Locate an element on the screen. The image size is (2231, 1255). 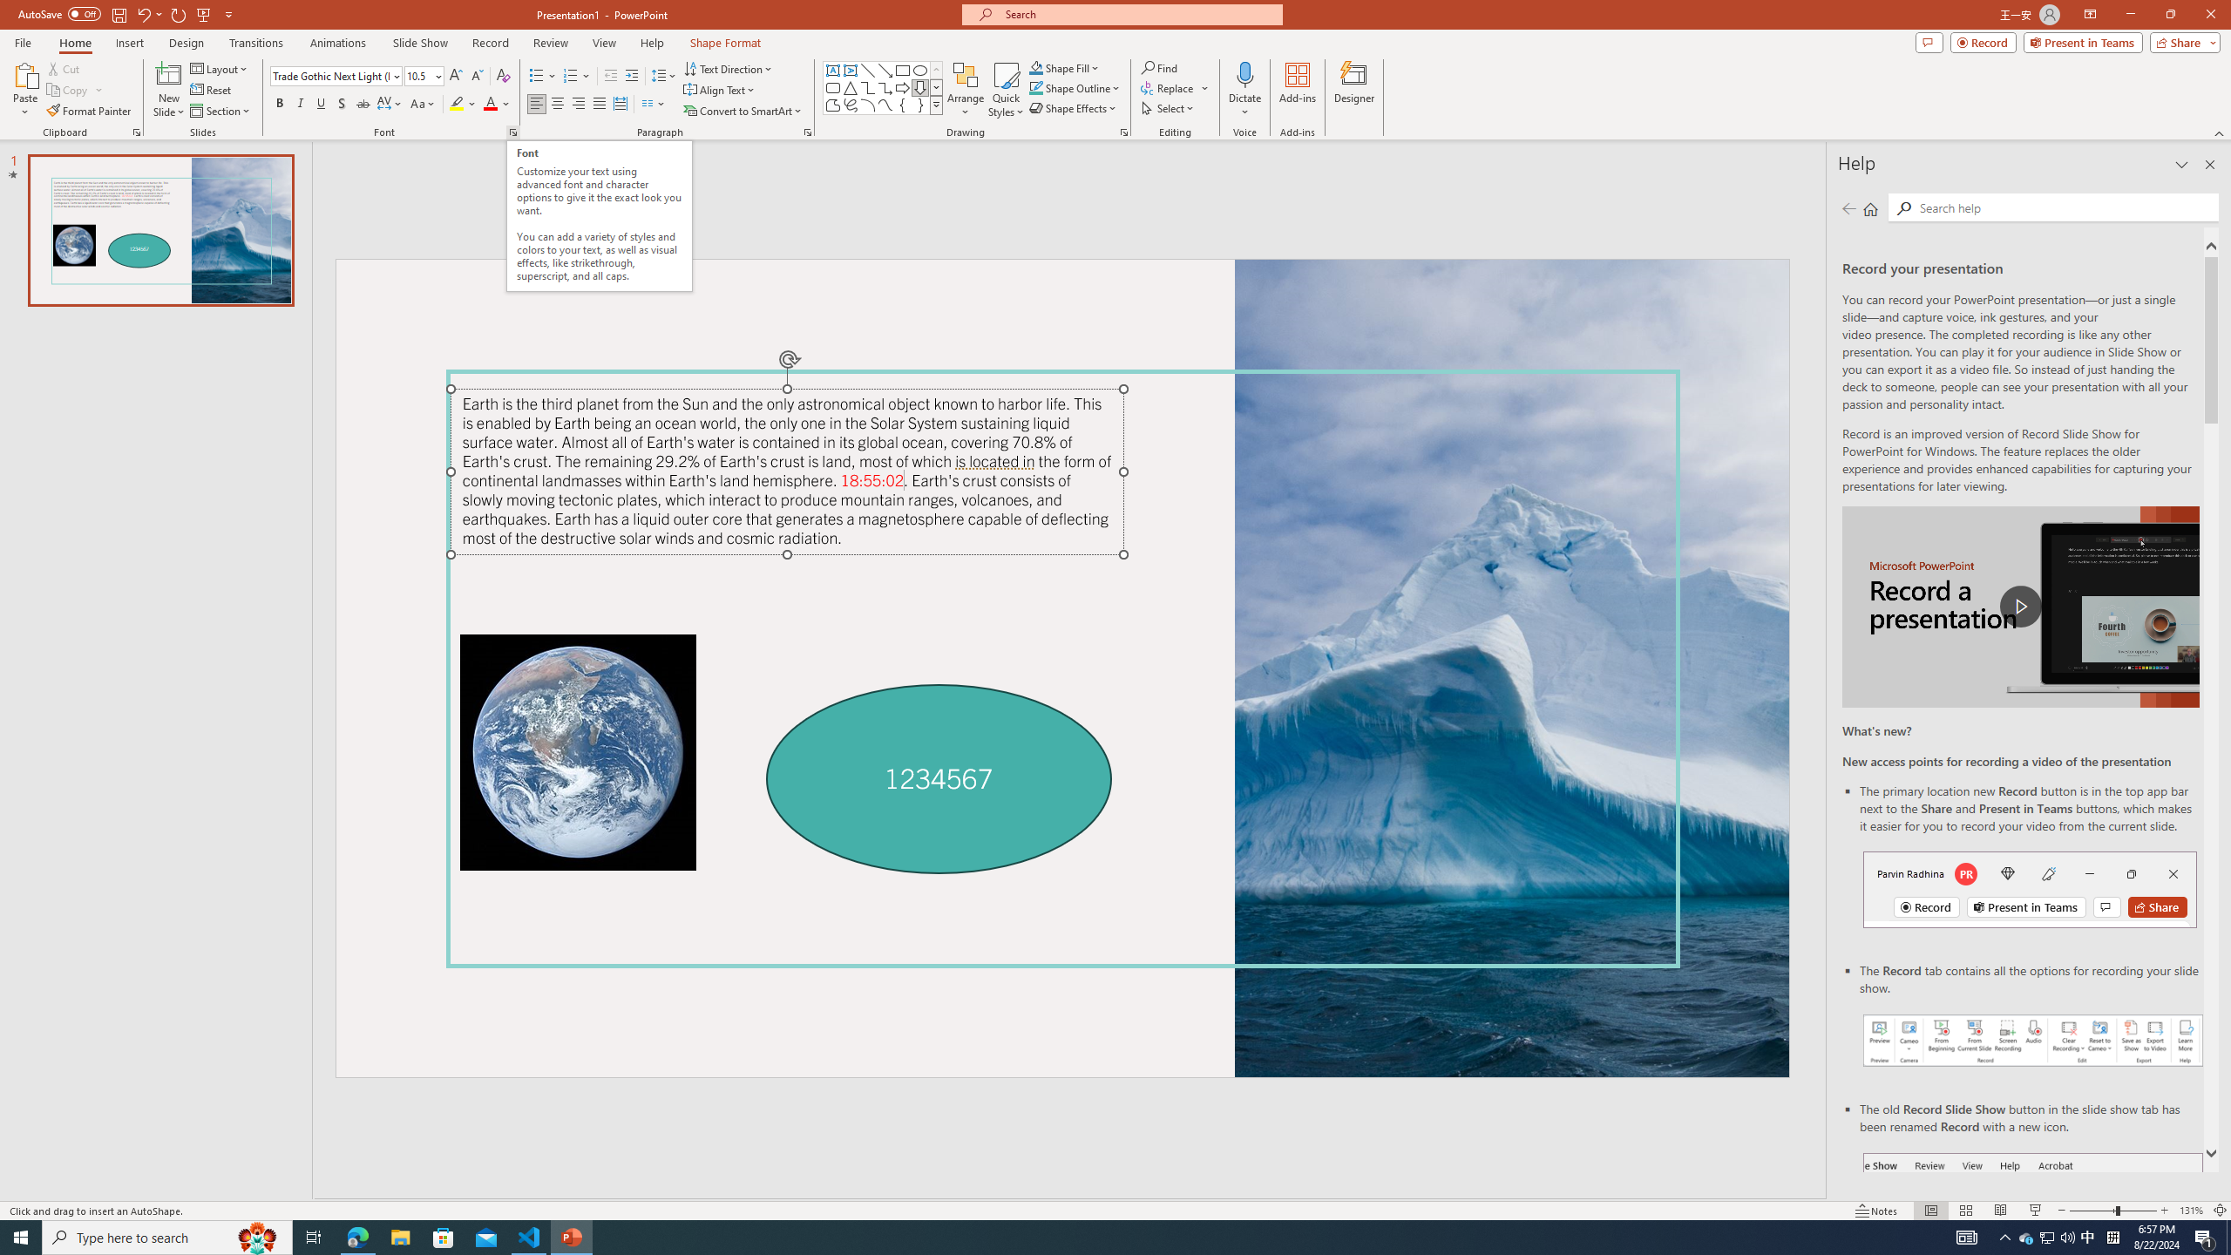
Align Right is located at coordinates (579, 105).